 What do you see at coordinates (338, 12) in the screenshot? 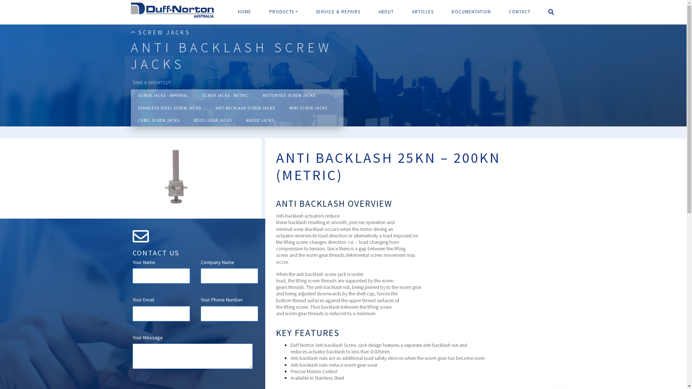
I see `SERVICE & REPAIRS` at bounding box center [338, 12].